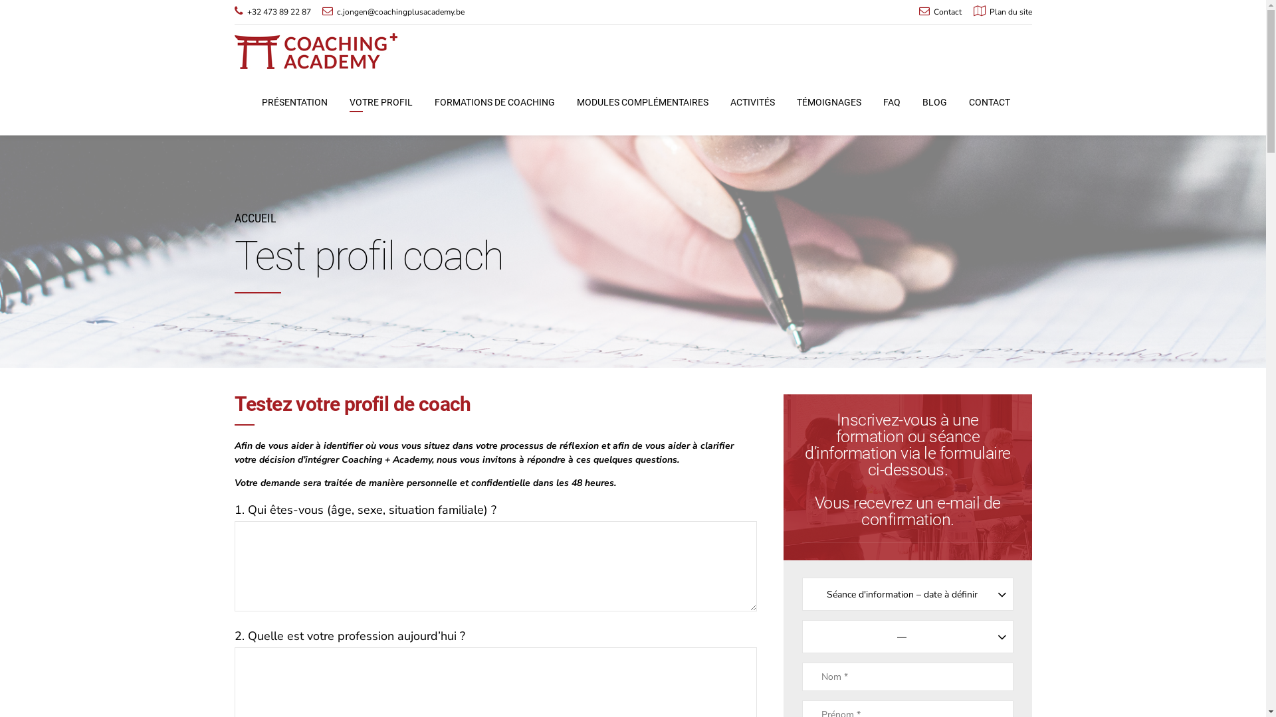  What do you see at coordinates (381, 102) in the screenshot?
I see `VOTRE PROFIL` at bounding box center [381, 102].